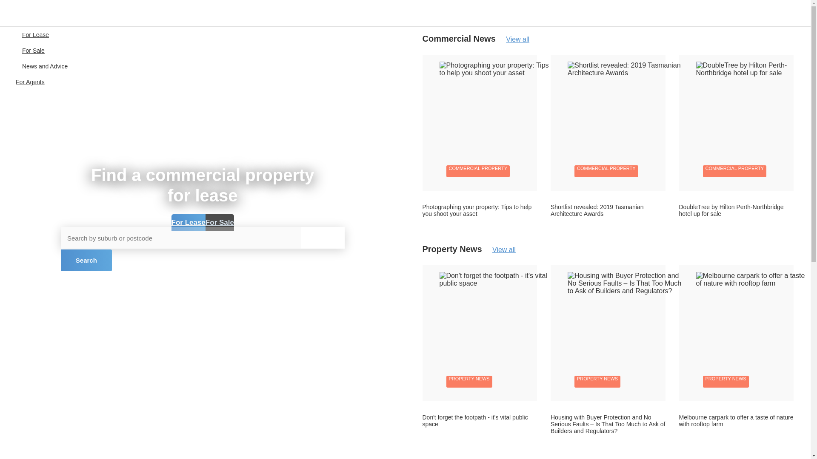 The height and width of the screenshot is (459, 817). Describe the element at coordinates (33, 51) in the screenshot. I see `For Sale` at that location.